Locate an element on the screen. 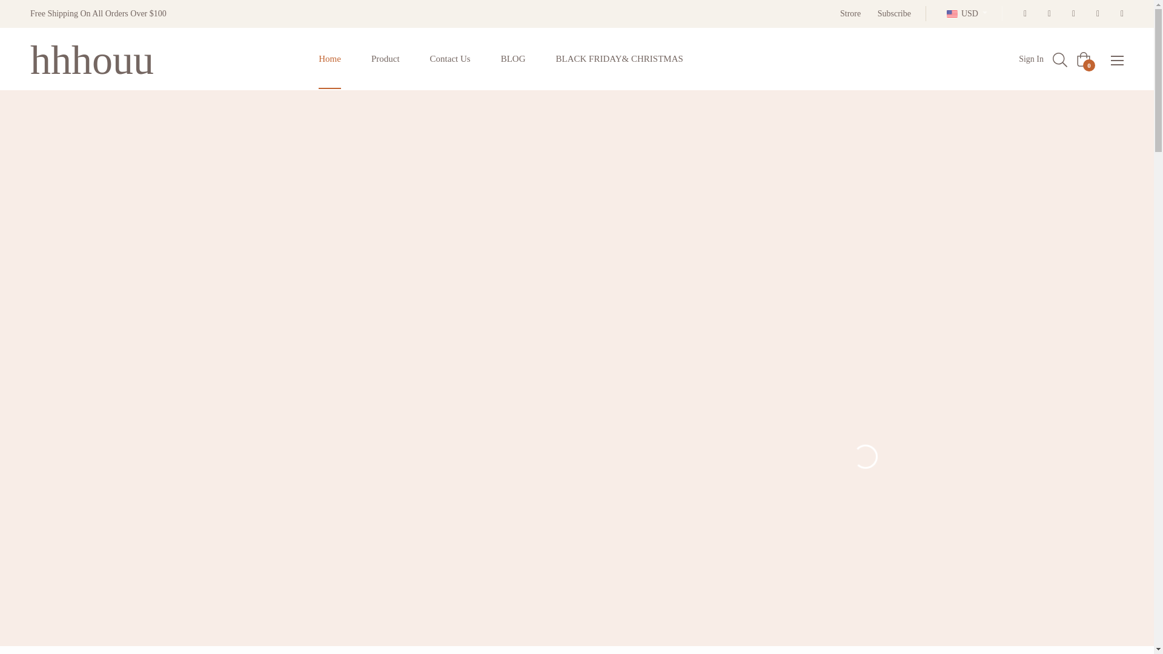 This screenshot has width=1163, height=654. hhhouu on YouTube is located at coordinates (1118, 13).